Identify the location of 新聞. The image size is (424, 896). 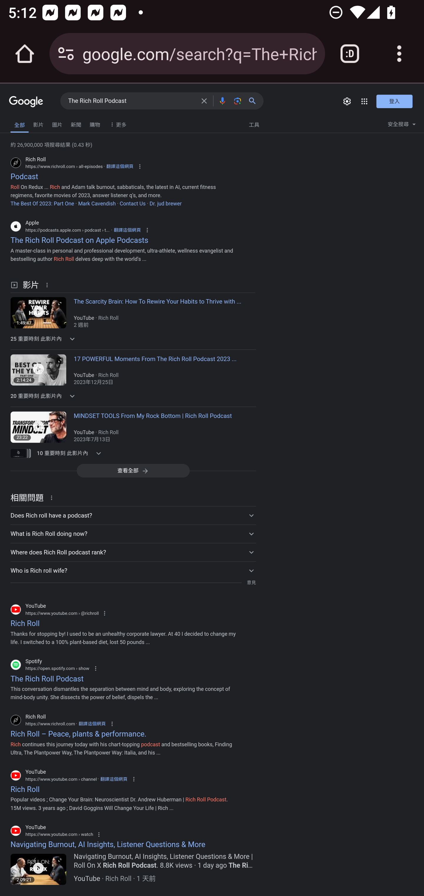
(76, 123).